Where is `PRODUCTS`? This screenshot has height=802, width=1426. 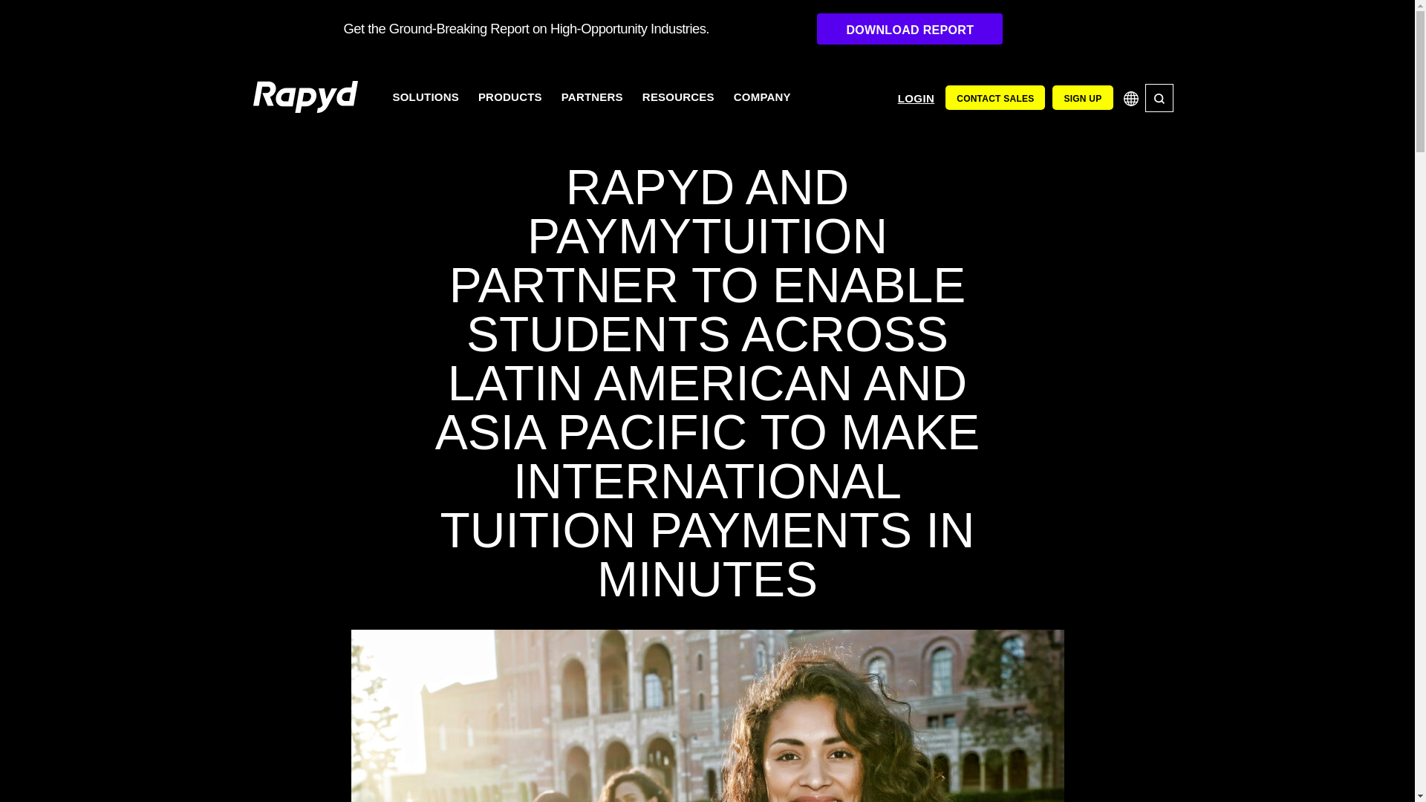
PRODUCTS is located at coordinates (510, 97).